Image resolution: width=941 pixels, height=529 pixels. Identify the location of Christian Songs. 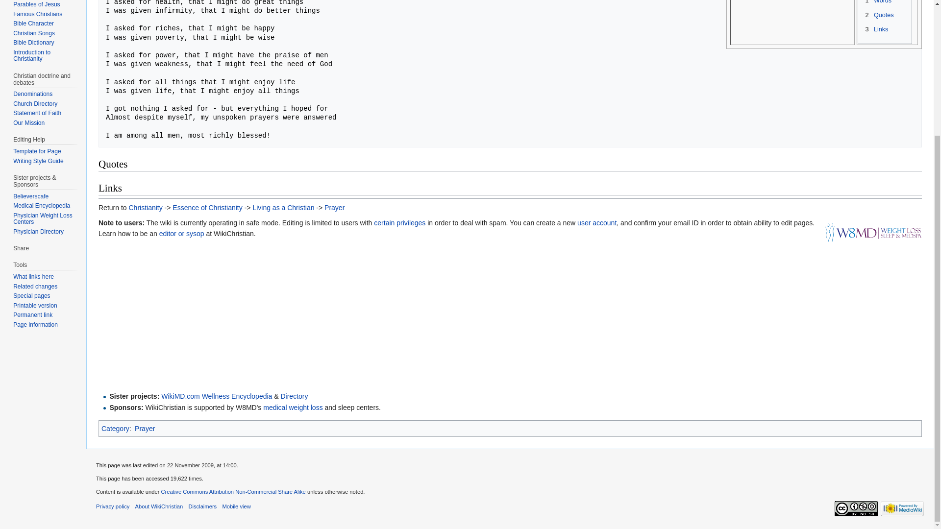
(33, 33).